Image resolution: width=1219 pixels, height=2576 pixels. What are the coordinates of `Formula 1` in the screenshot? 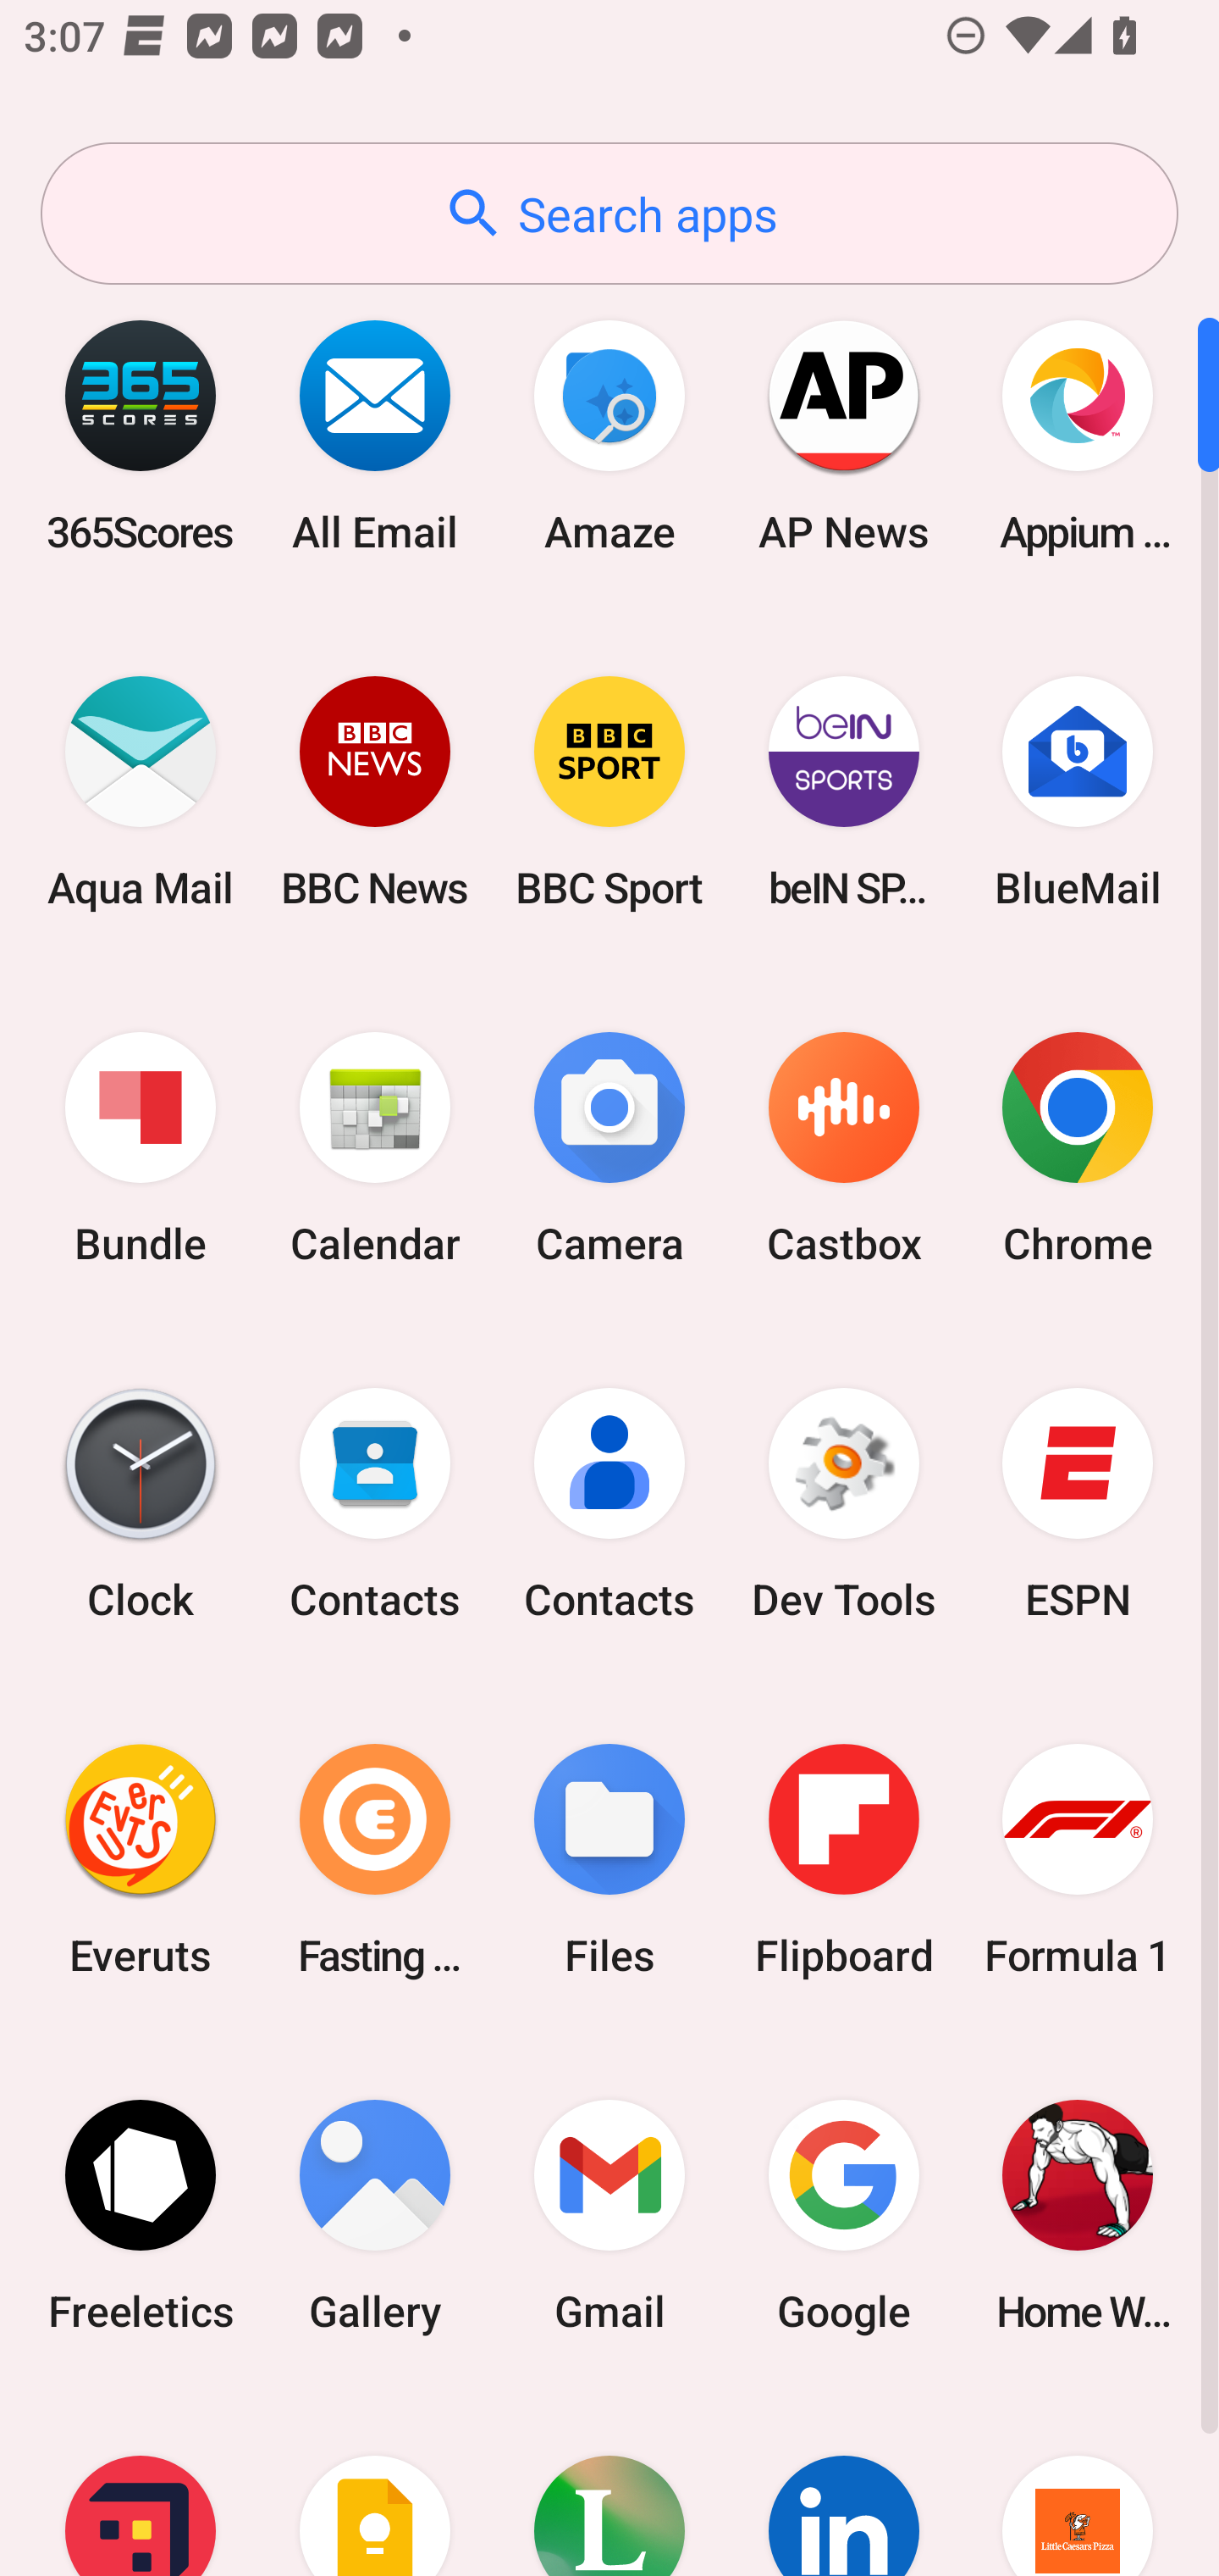 It's located at (1078, 1859).